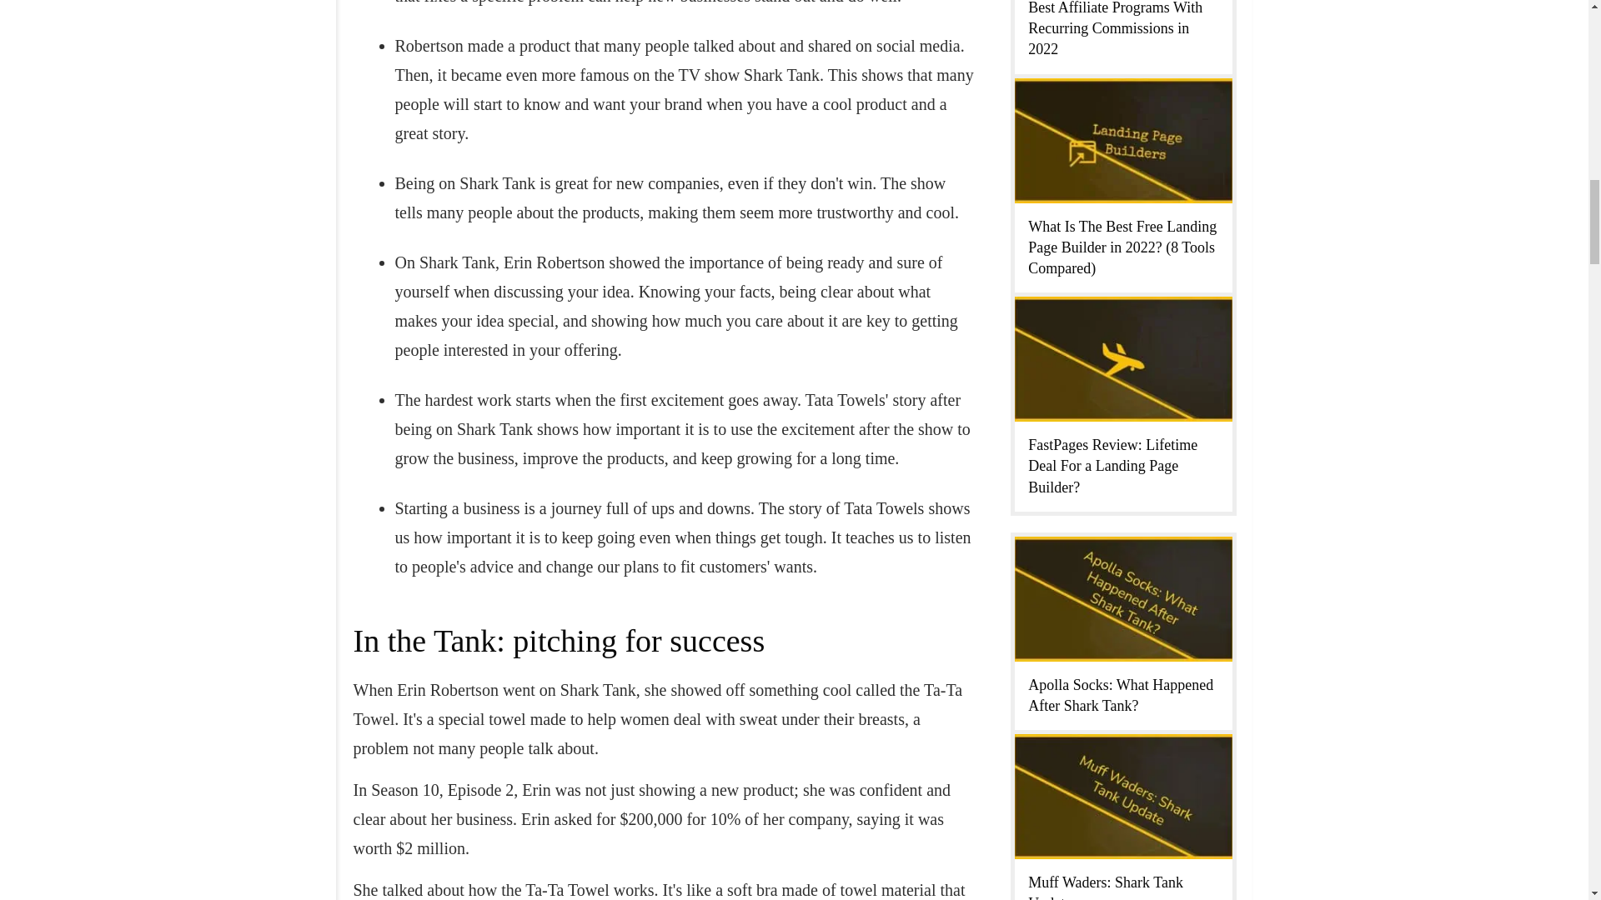  What do you see at coordinates (1105, 887) in the screenshot?
I see `Muff Waders: Shark Tank Update` at bounding box center [1105, 887].